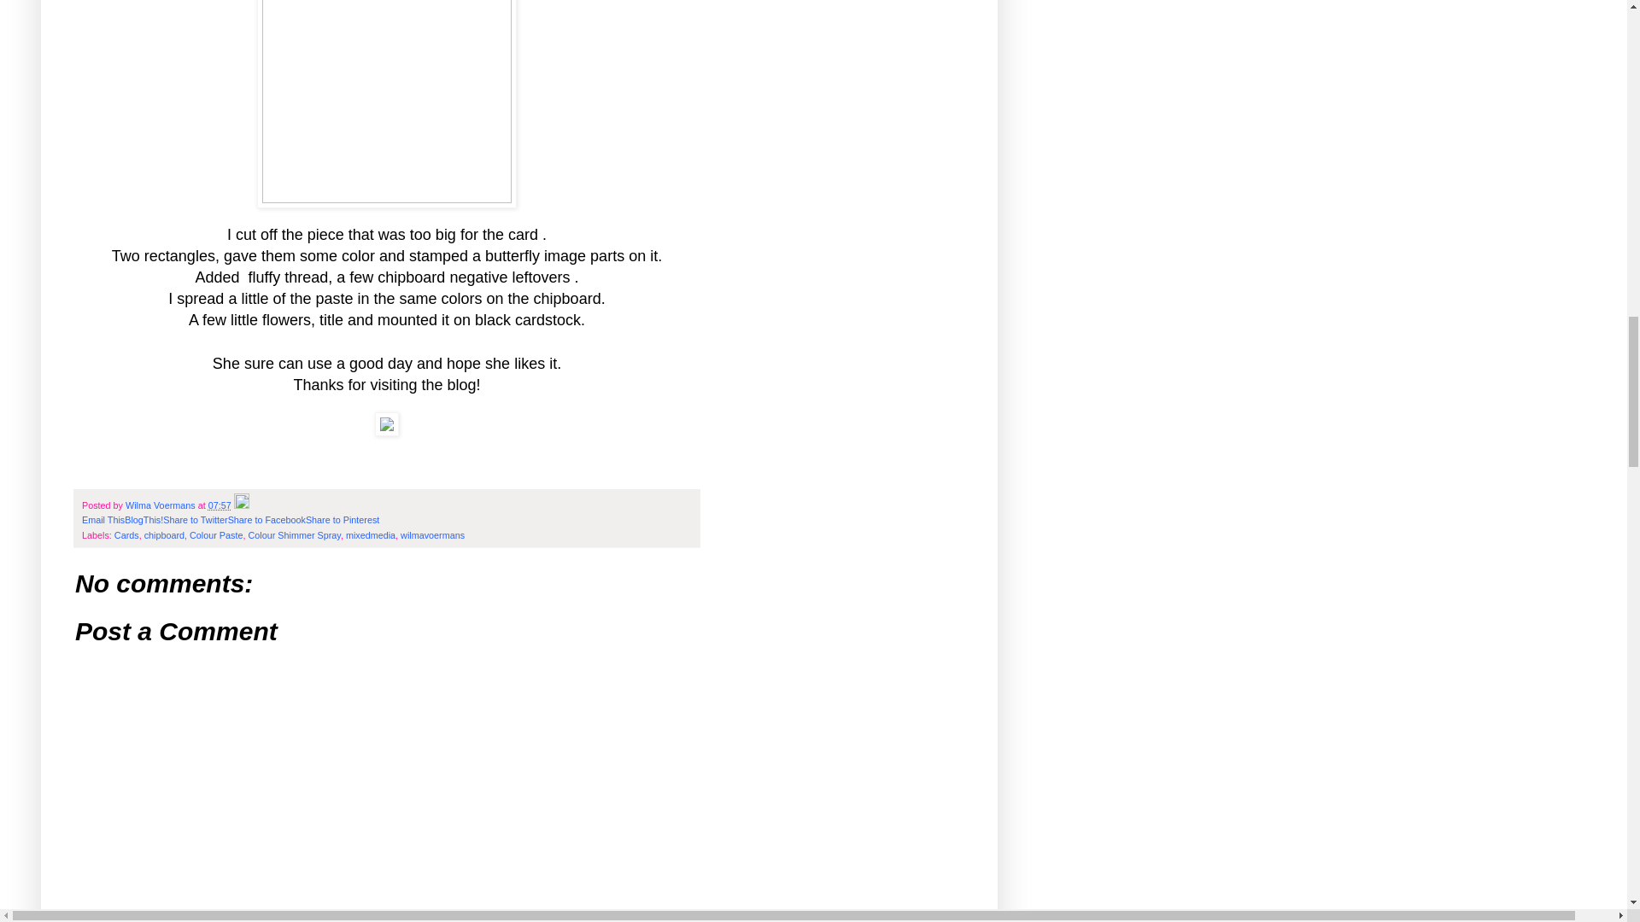 The height and width of the screenshot is (922, 1640). I want to click on chipboard, so click(164, 534).